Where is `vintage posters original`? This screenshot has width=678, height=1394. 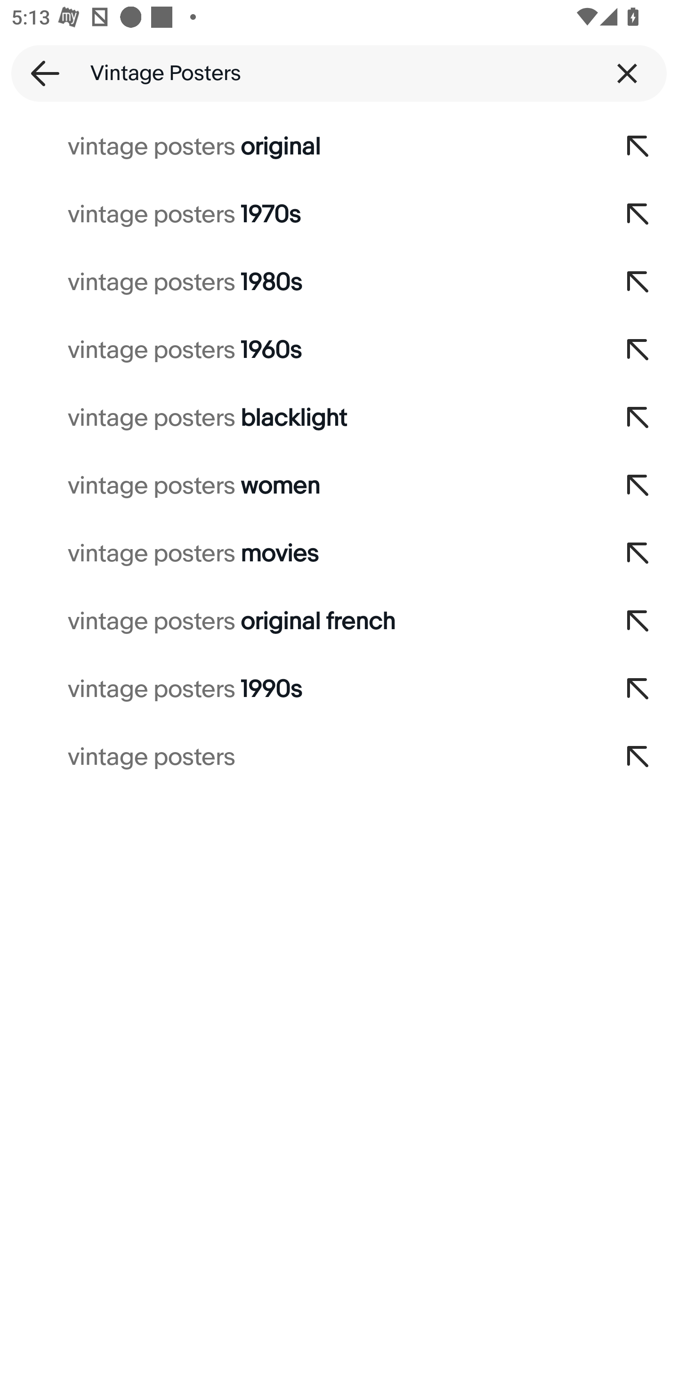
vintage posters original is located at coordinates (299, 147).